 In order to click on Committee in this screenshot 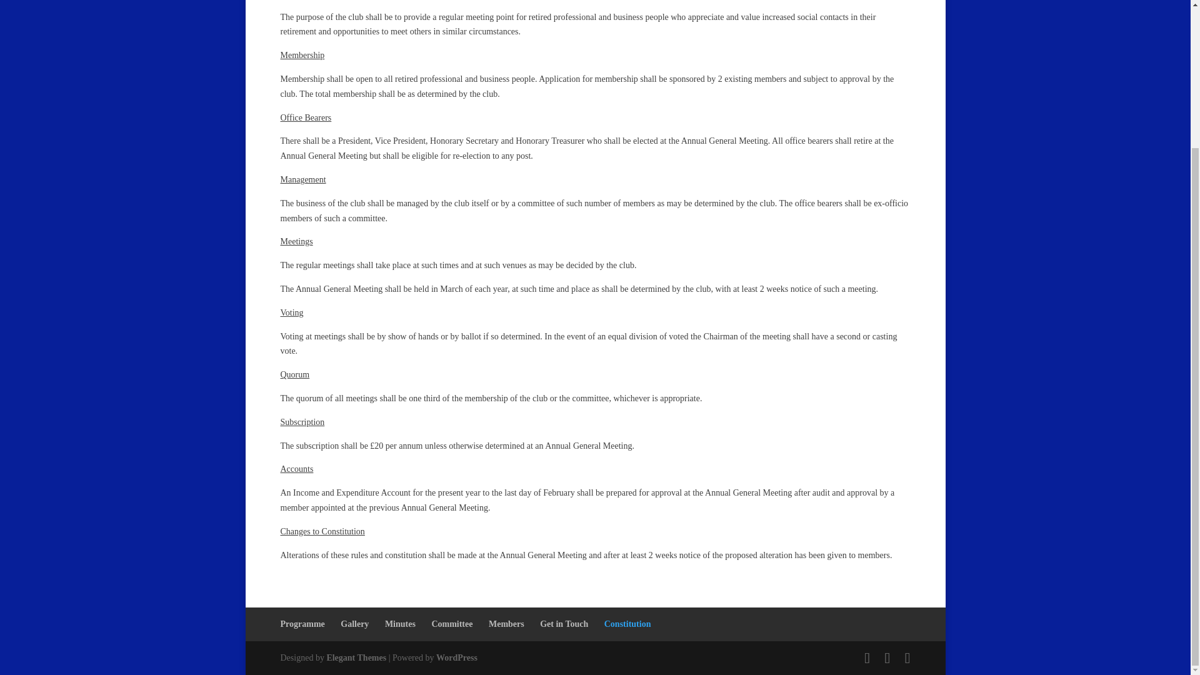, I will do `click(451, 624)`.